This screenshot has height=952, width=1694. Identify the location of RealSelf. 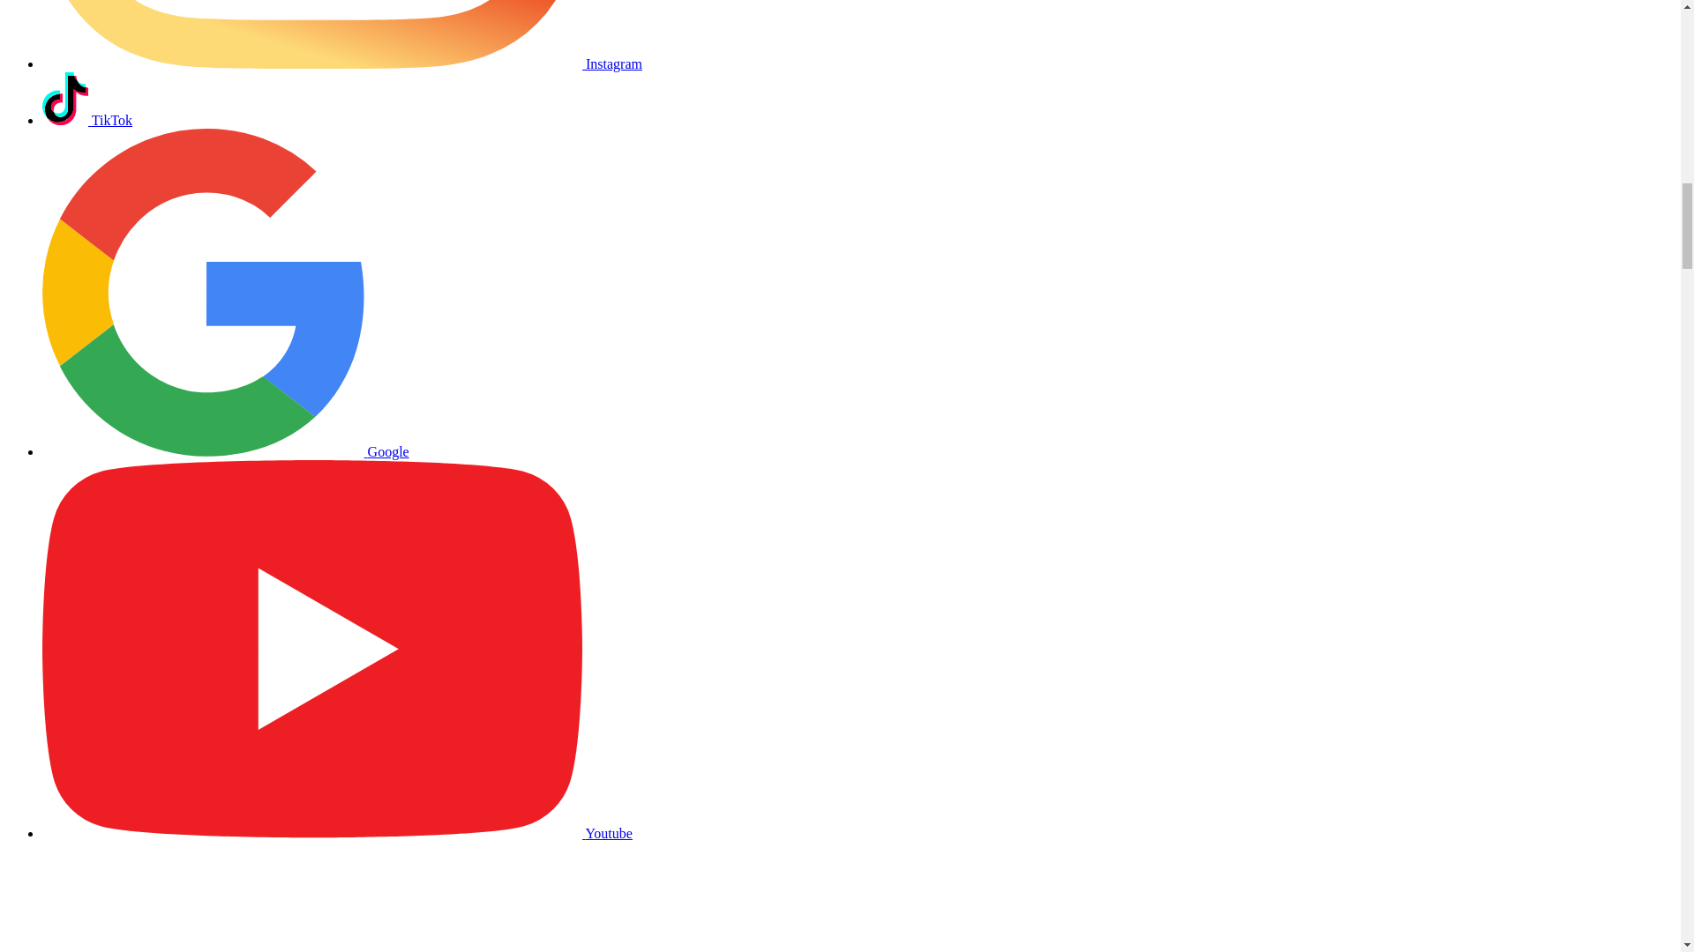
(833, 896).